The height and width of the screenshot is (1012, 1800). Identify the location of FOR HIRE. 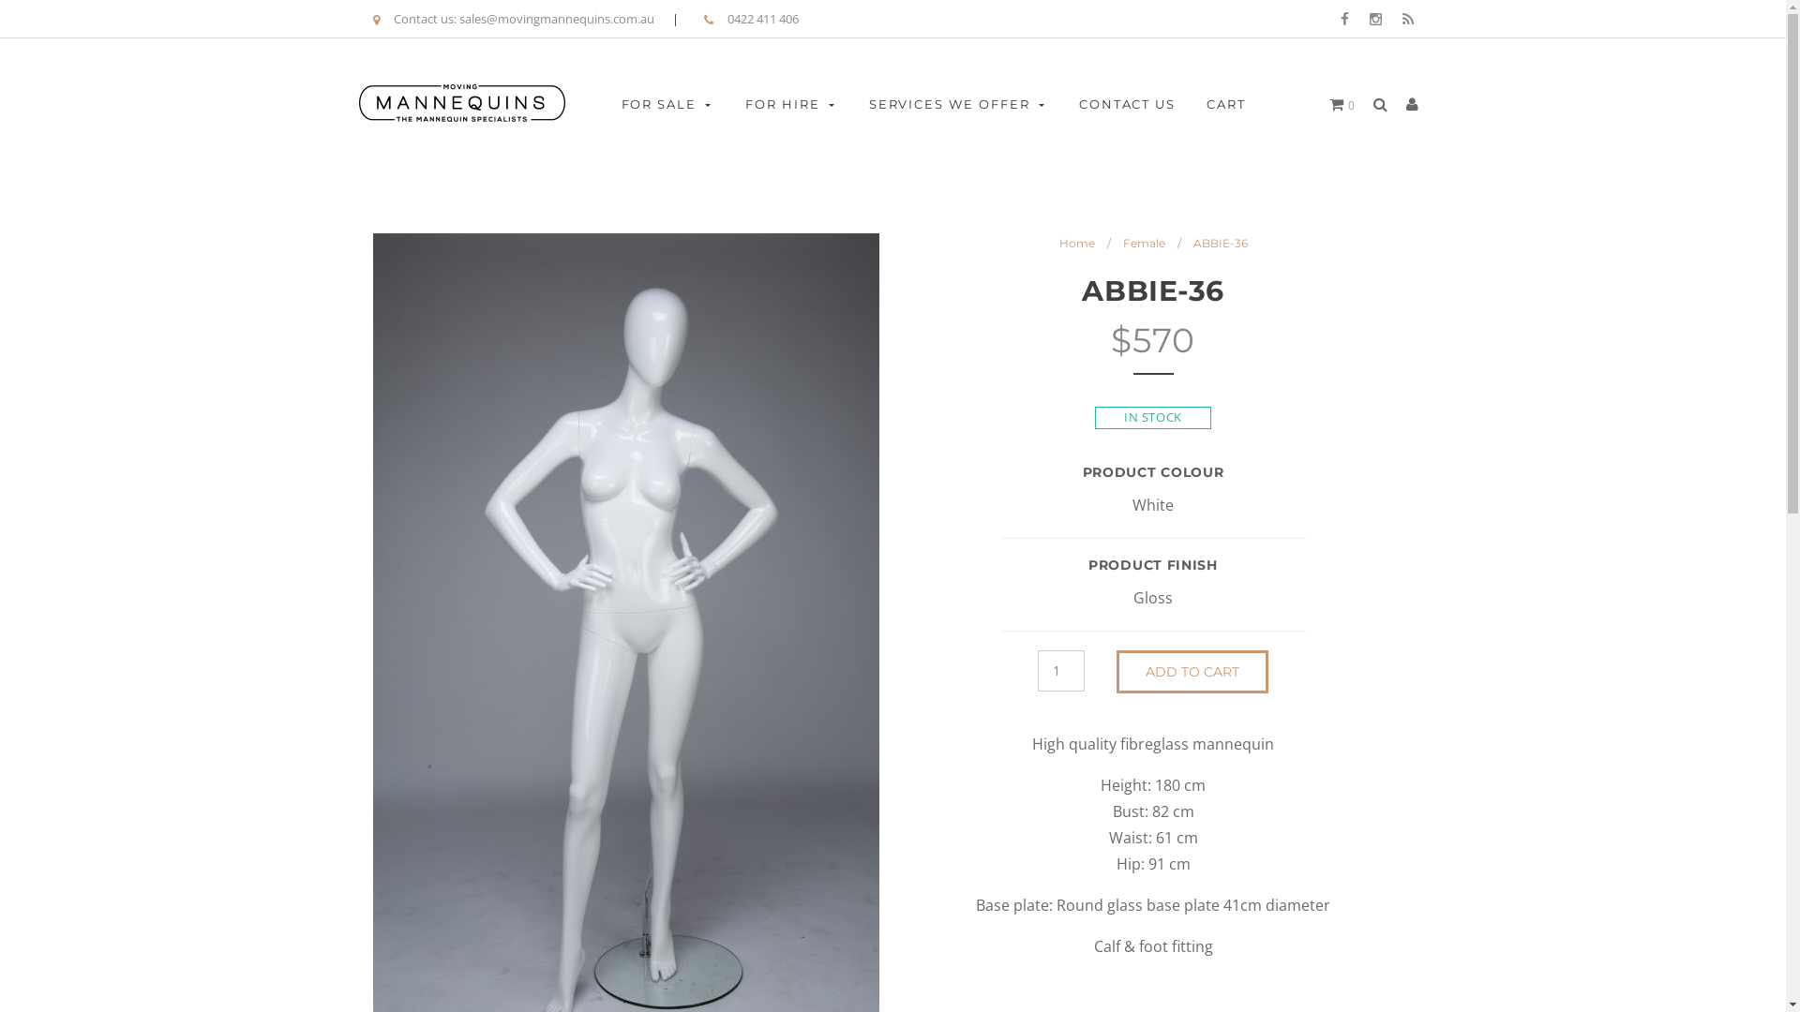
(791, 104).